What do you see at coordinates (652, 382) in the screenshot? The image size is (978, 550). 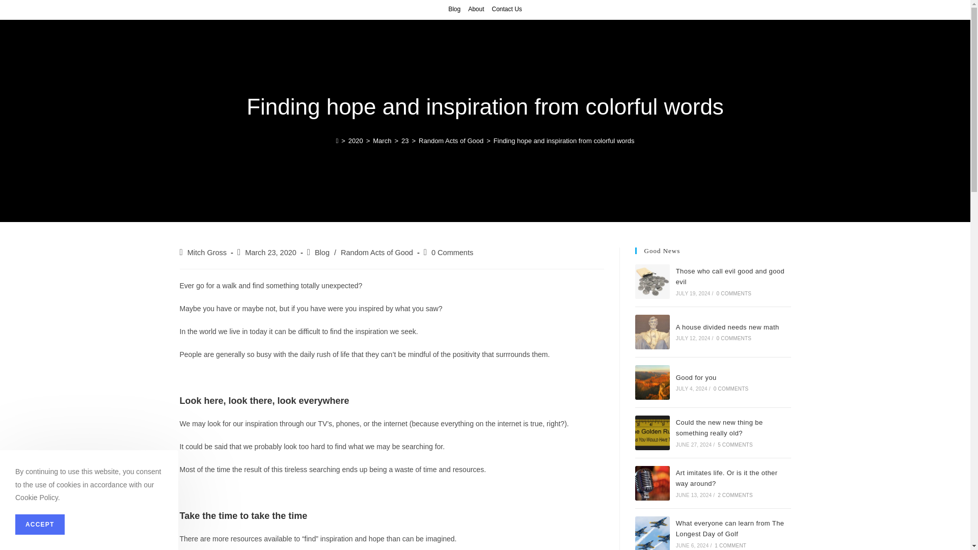 I see `Good for you` at bounding box center [652, 382].